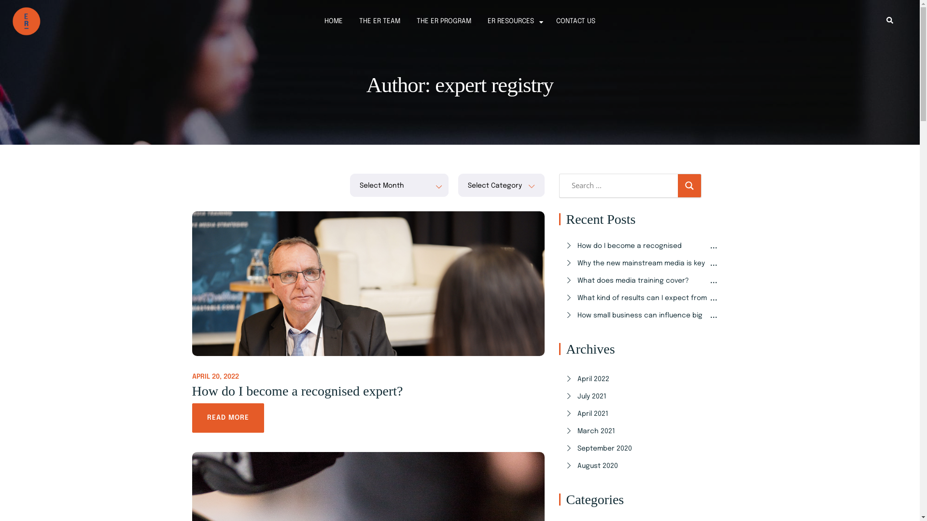 Image resolution: width=927 pixels, height=521 pixels. What do you see at coordinates (576, 21) in the screenshot?
I see `CONTACT US` at bounding box center [576, 21].